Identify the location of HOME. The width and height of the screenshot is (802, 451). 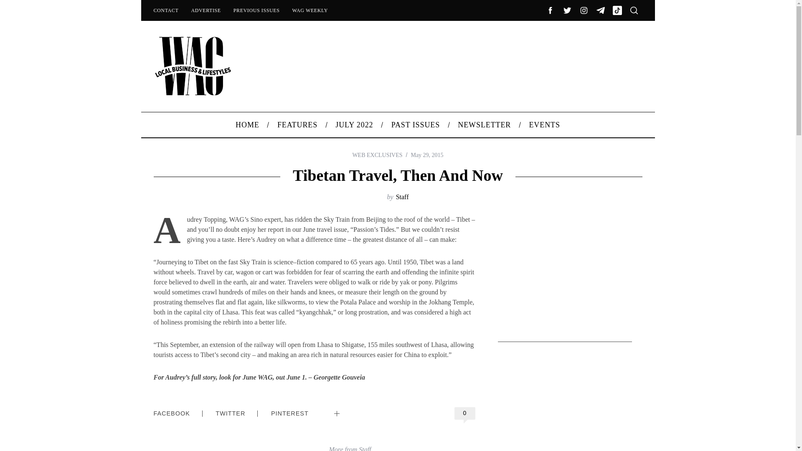
(248, 124).